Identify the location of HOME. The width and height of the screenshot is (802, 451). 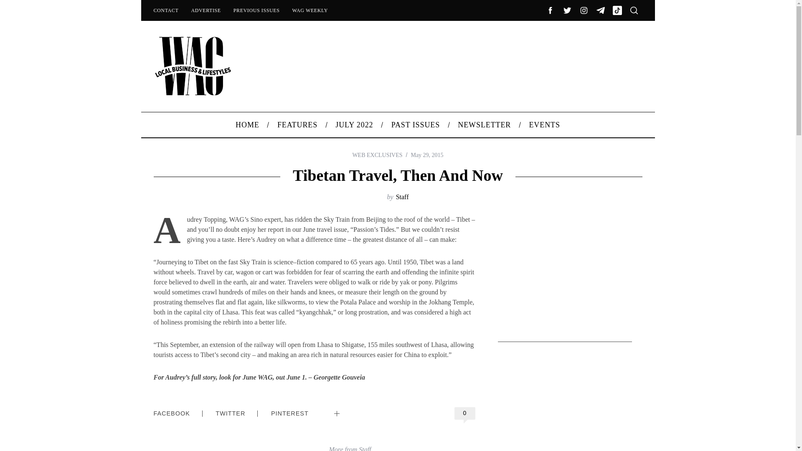
(248, 124).